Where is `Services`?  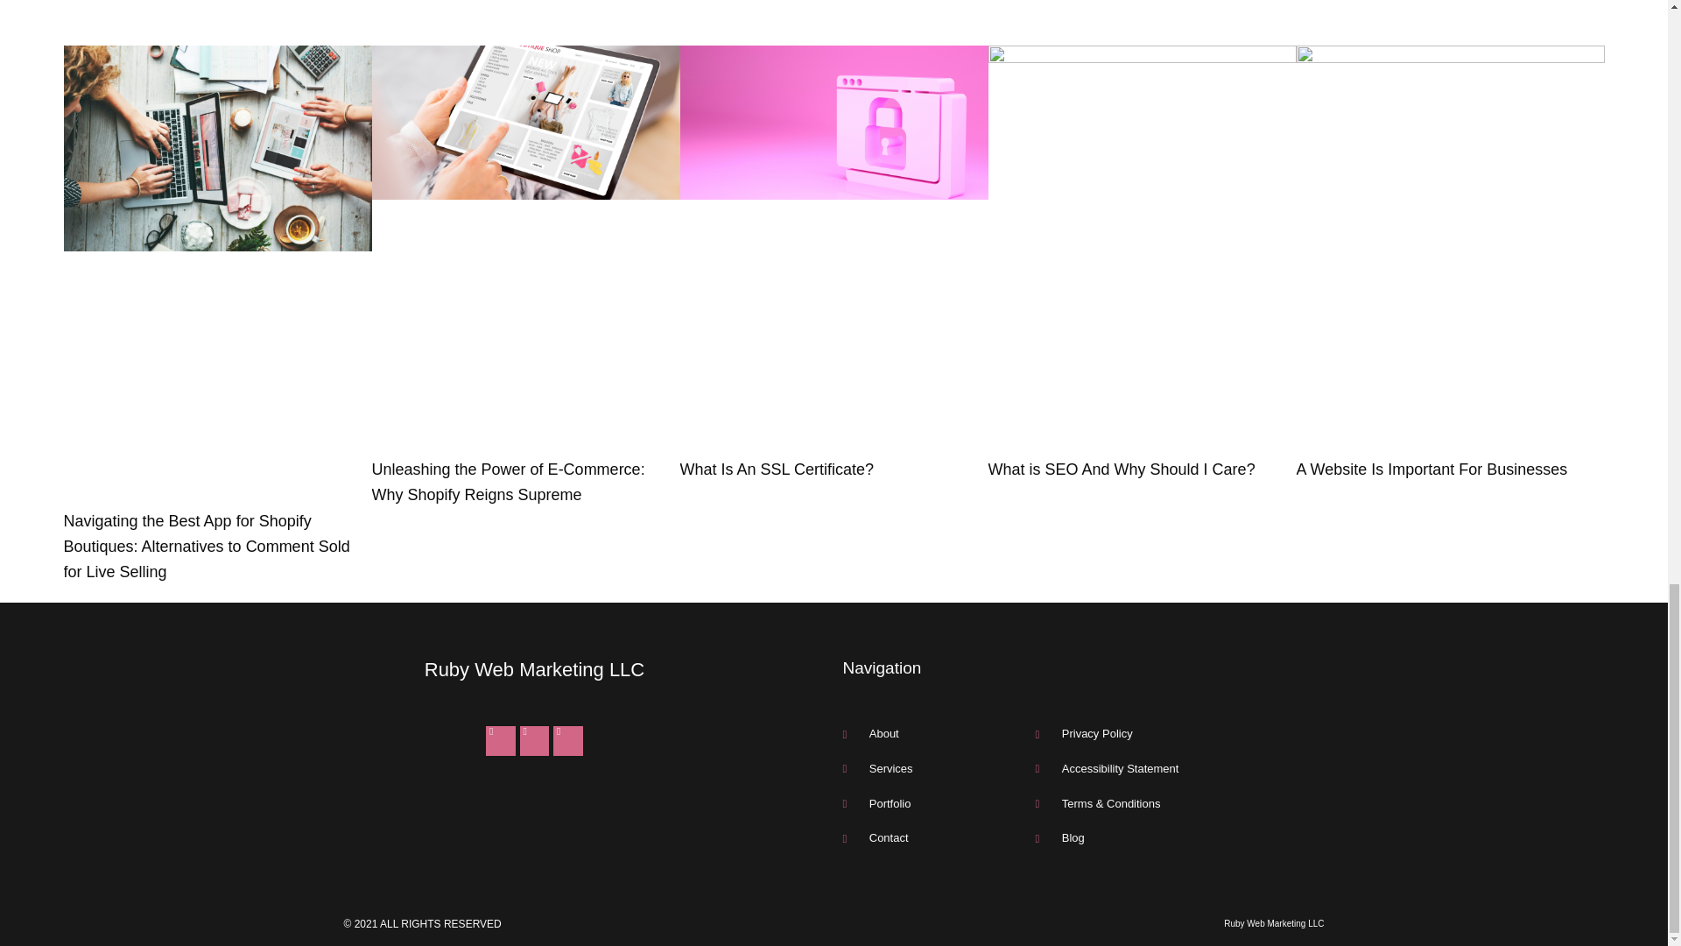 Services is located at coordinates (939, 769).